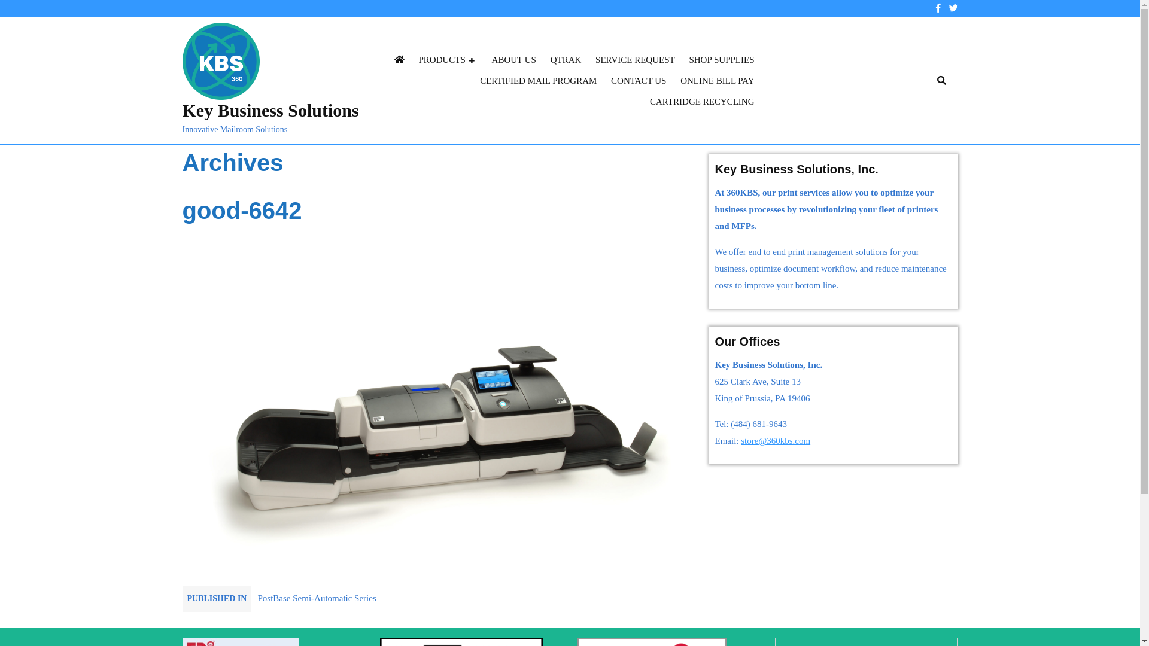 This screenshot has height=646, width=1149. I want to click on store@360kbs.com, so click(776, 441).